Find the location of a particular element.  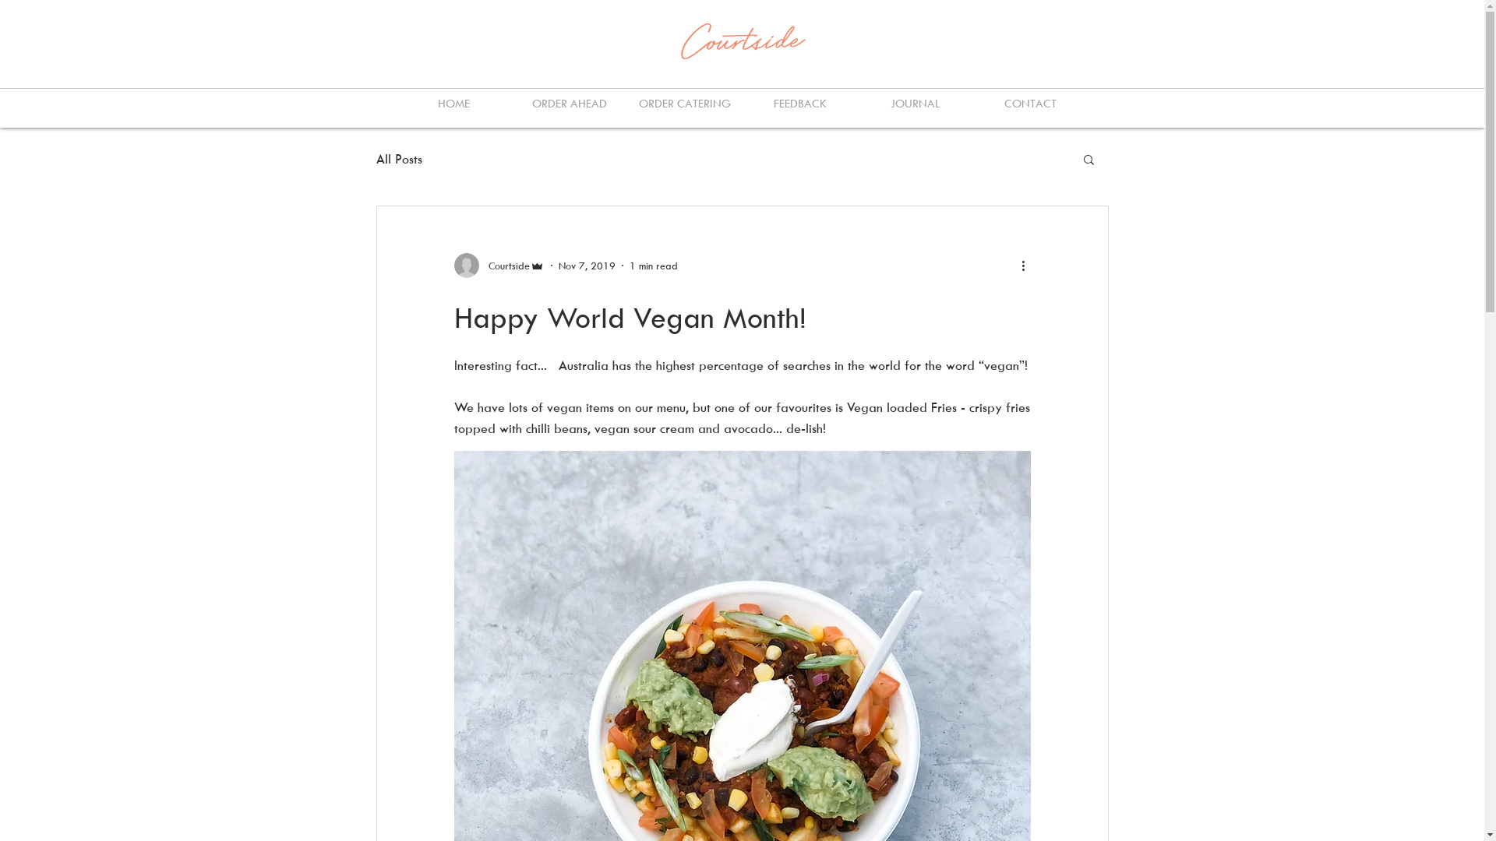

JOURNAL is located at coordinates (915, 103).